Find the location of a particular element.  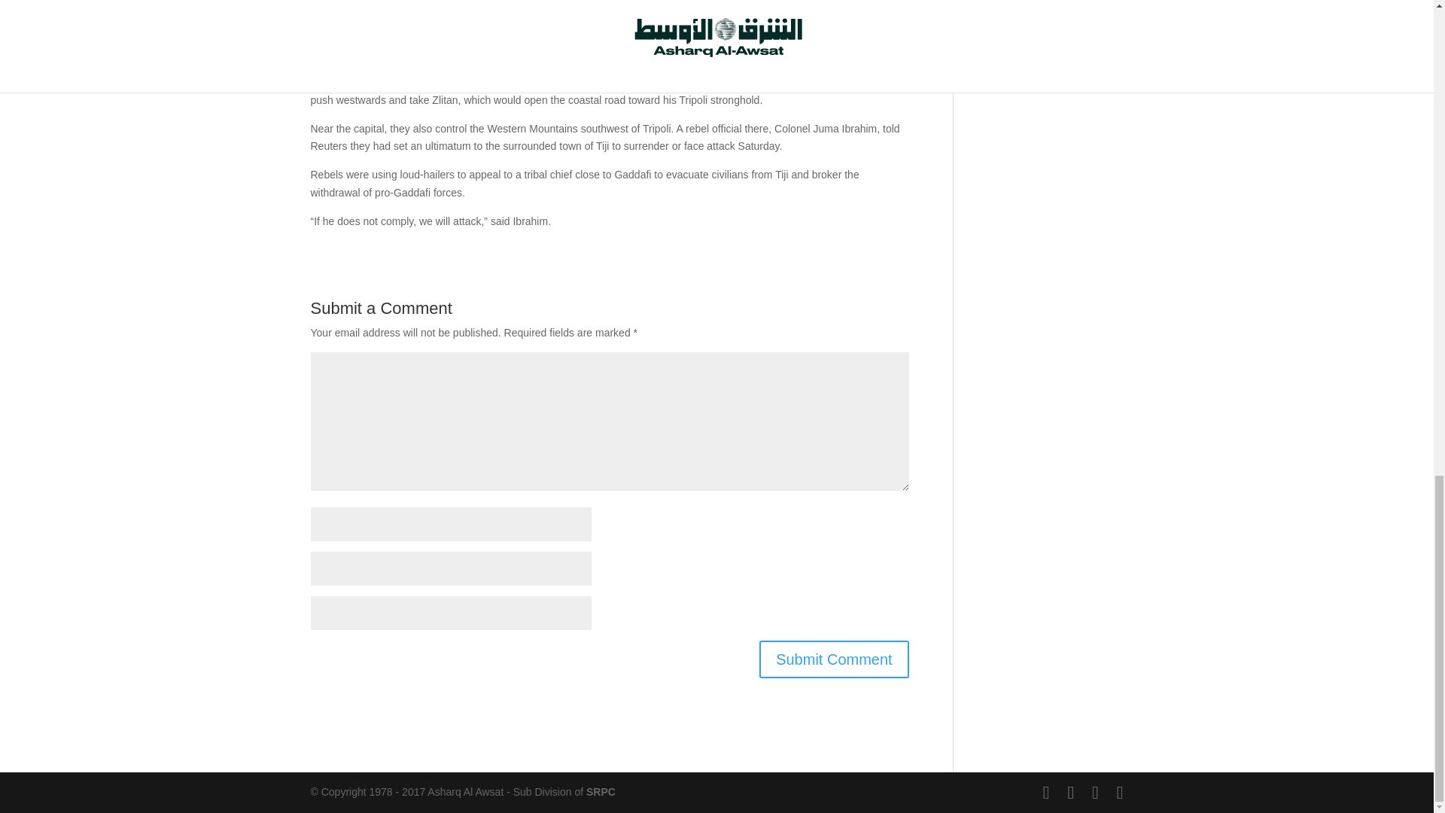

Submit Comment is located at coordinates (834, 659).